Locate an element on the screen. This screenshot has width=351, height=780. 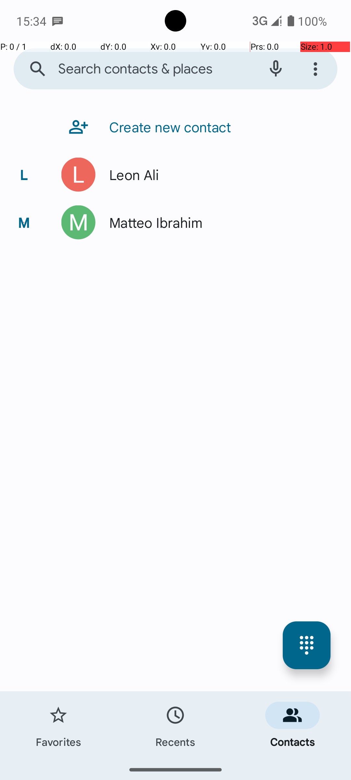
key pad is located at coordinates (307, 645).